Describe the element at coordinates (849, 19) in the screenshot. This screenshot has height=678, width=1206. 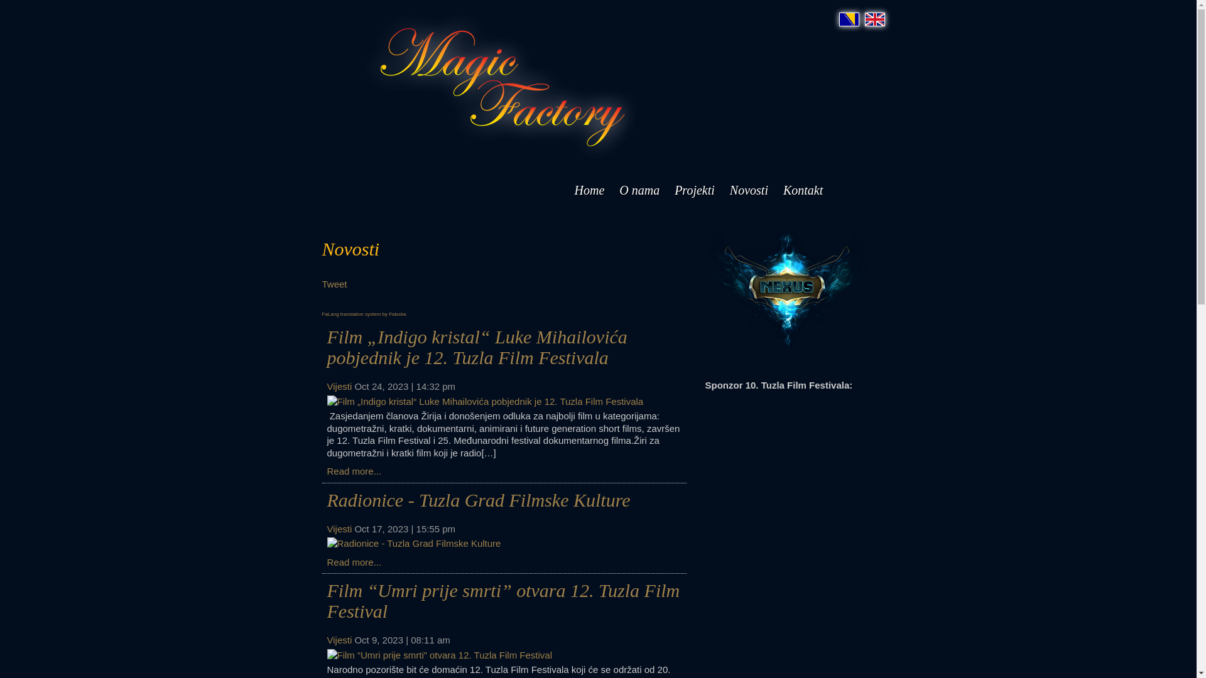
I see `Bosanski` at that location.